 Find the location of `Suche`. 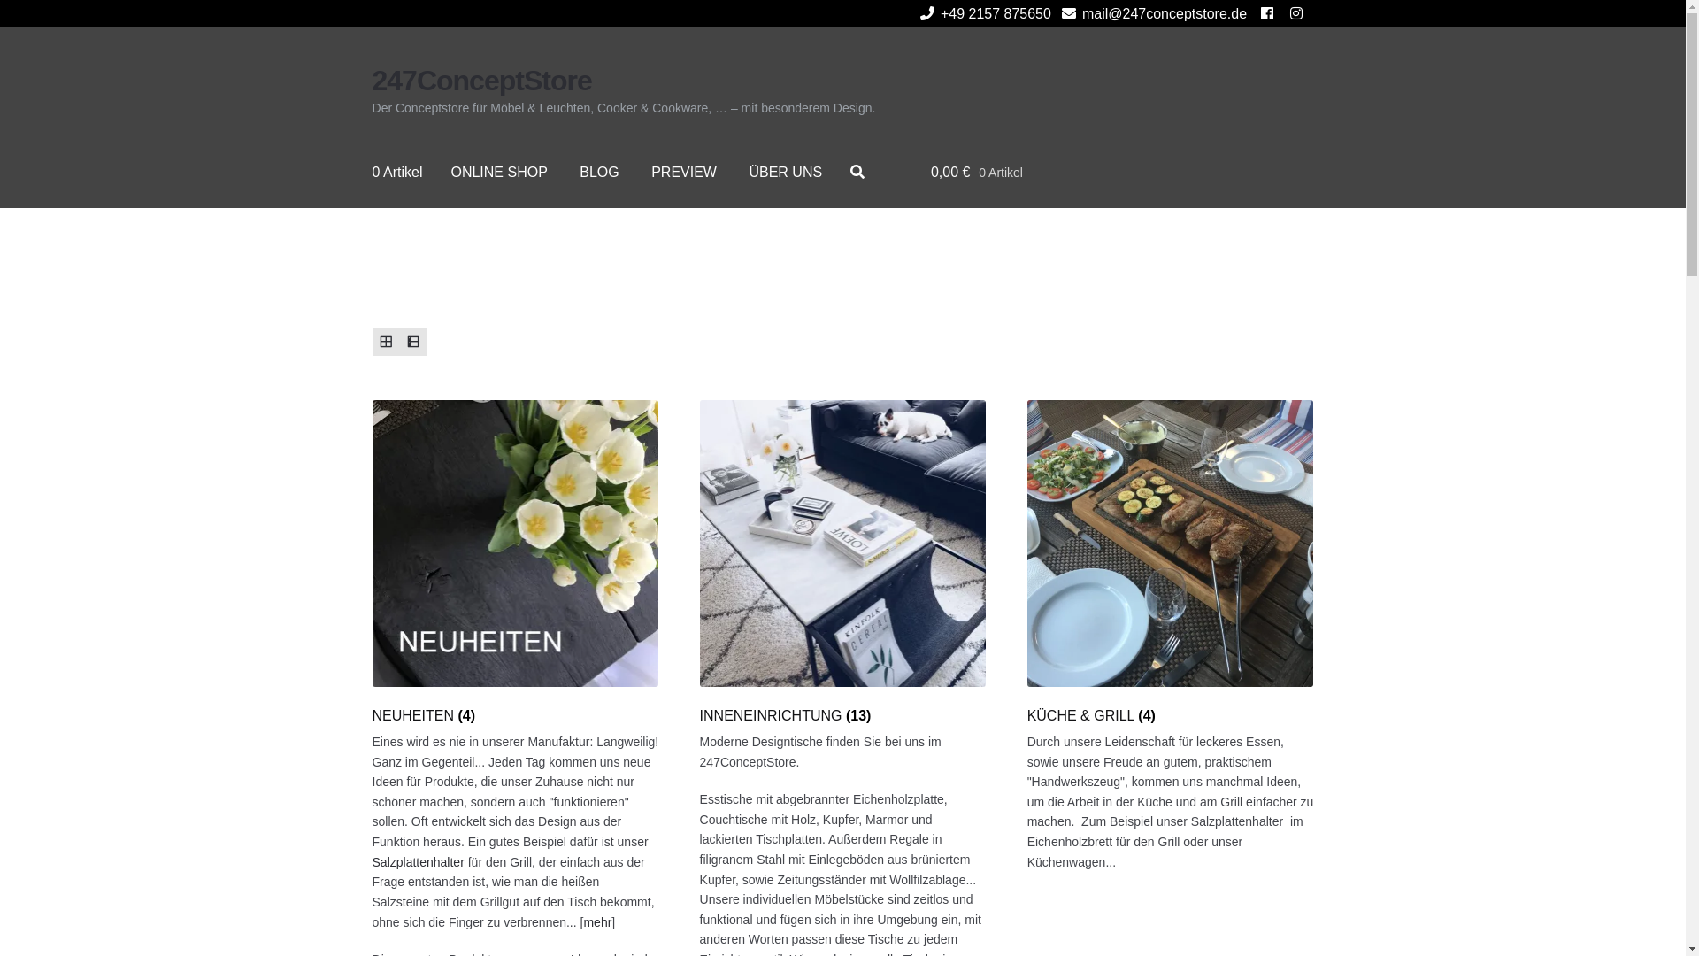

Suche is located at coordinates (41, 12).